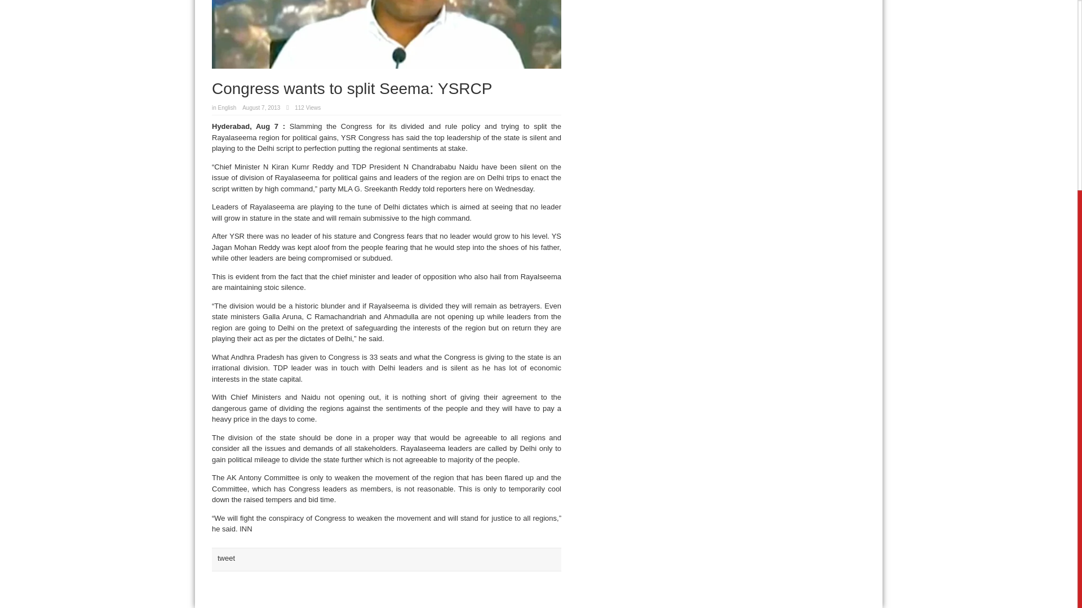  I want to click on View all posts in English, so click(228, 107).